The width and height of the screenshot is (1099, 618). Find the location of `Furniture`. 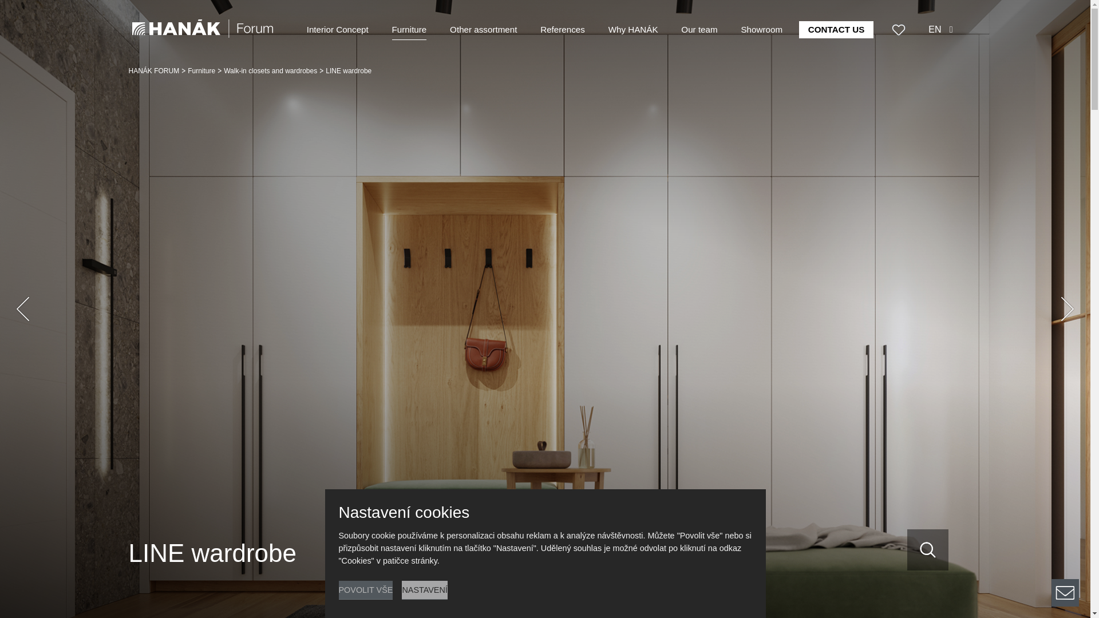

Furniture is located at coordinates (410, 30).